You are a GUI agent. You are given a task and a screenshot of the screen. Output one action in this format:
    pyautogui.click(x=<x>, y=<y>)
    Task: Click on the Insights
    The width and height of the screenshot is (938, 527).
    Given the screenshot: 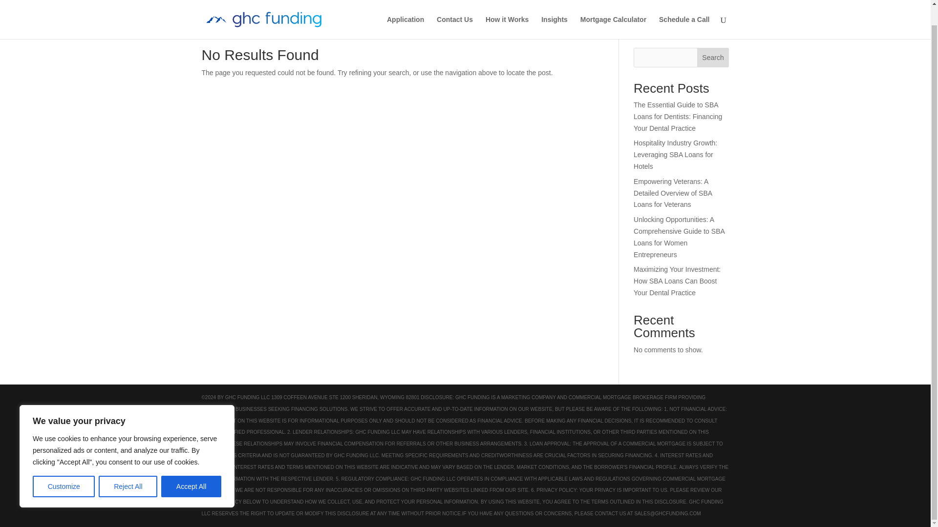 What is the action you would take?
    pyautogui.click(x=554, y=10)
    